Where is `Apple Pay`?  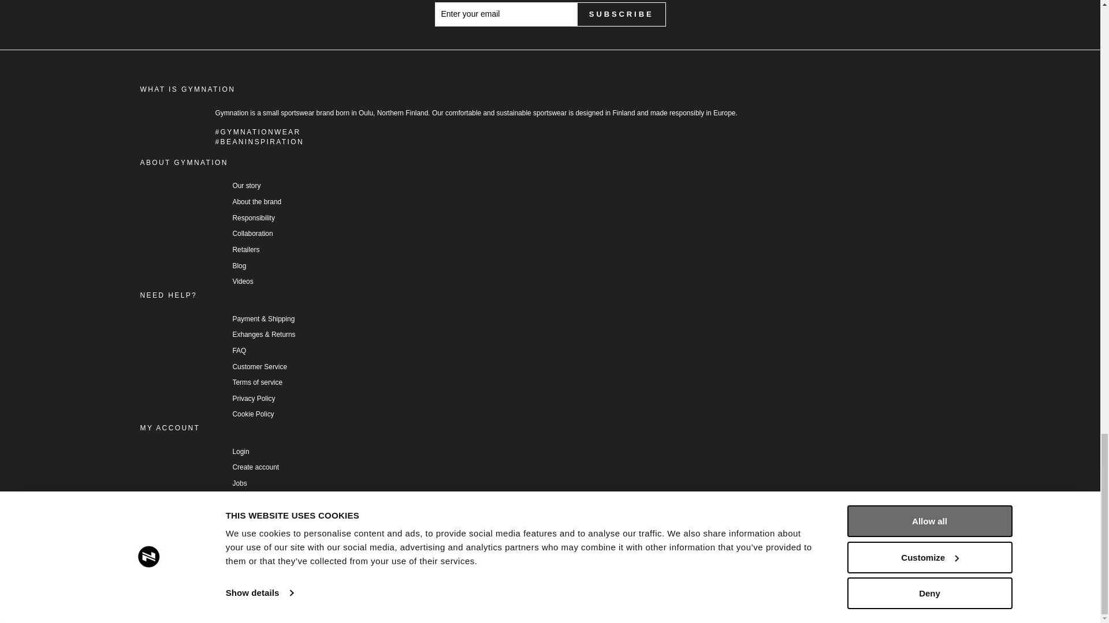
Apple Pay is located at coordinates (181, 548).